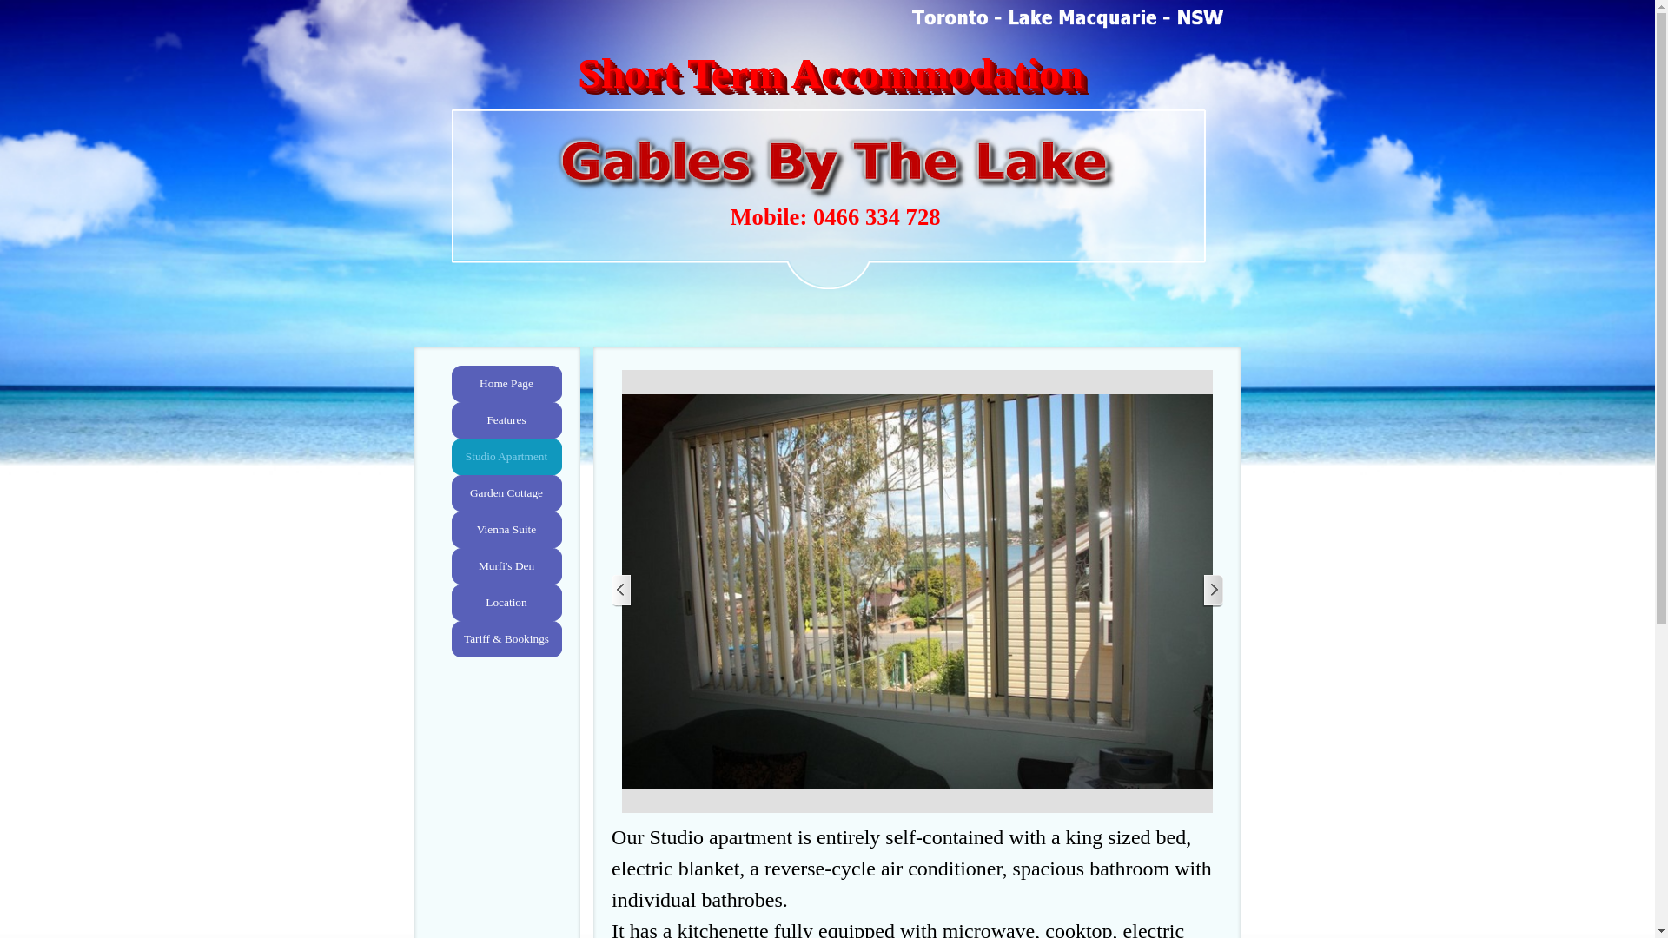  Describe the element at coordinates (506, 566) in the screenshot. I see `Murfi's Den` at that location.